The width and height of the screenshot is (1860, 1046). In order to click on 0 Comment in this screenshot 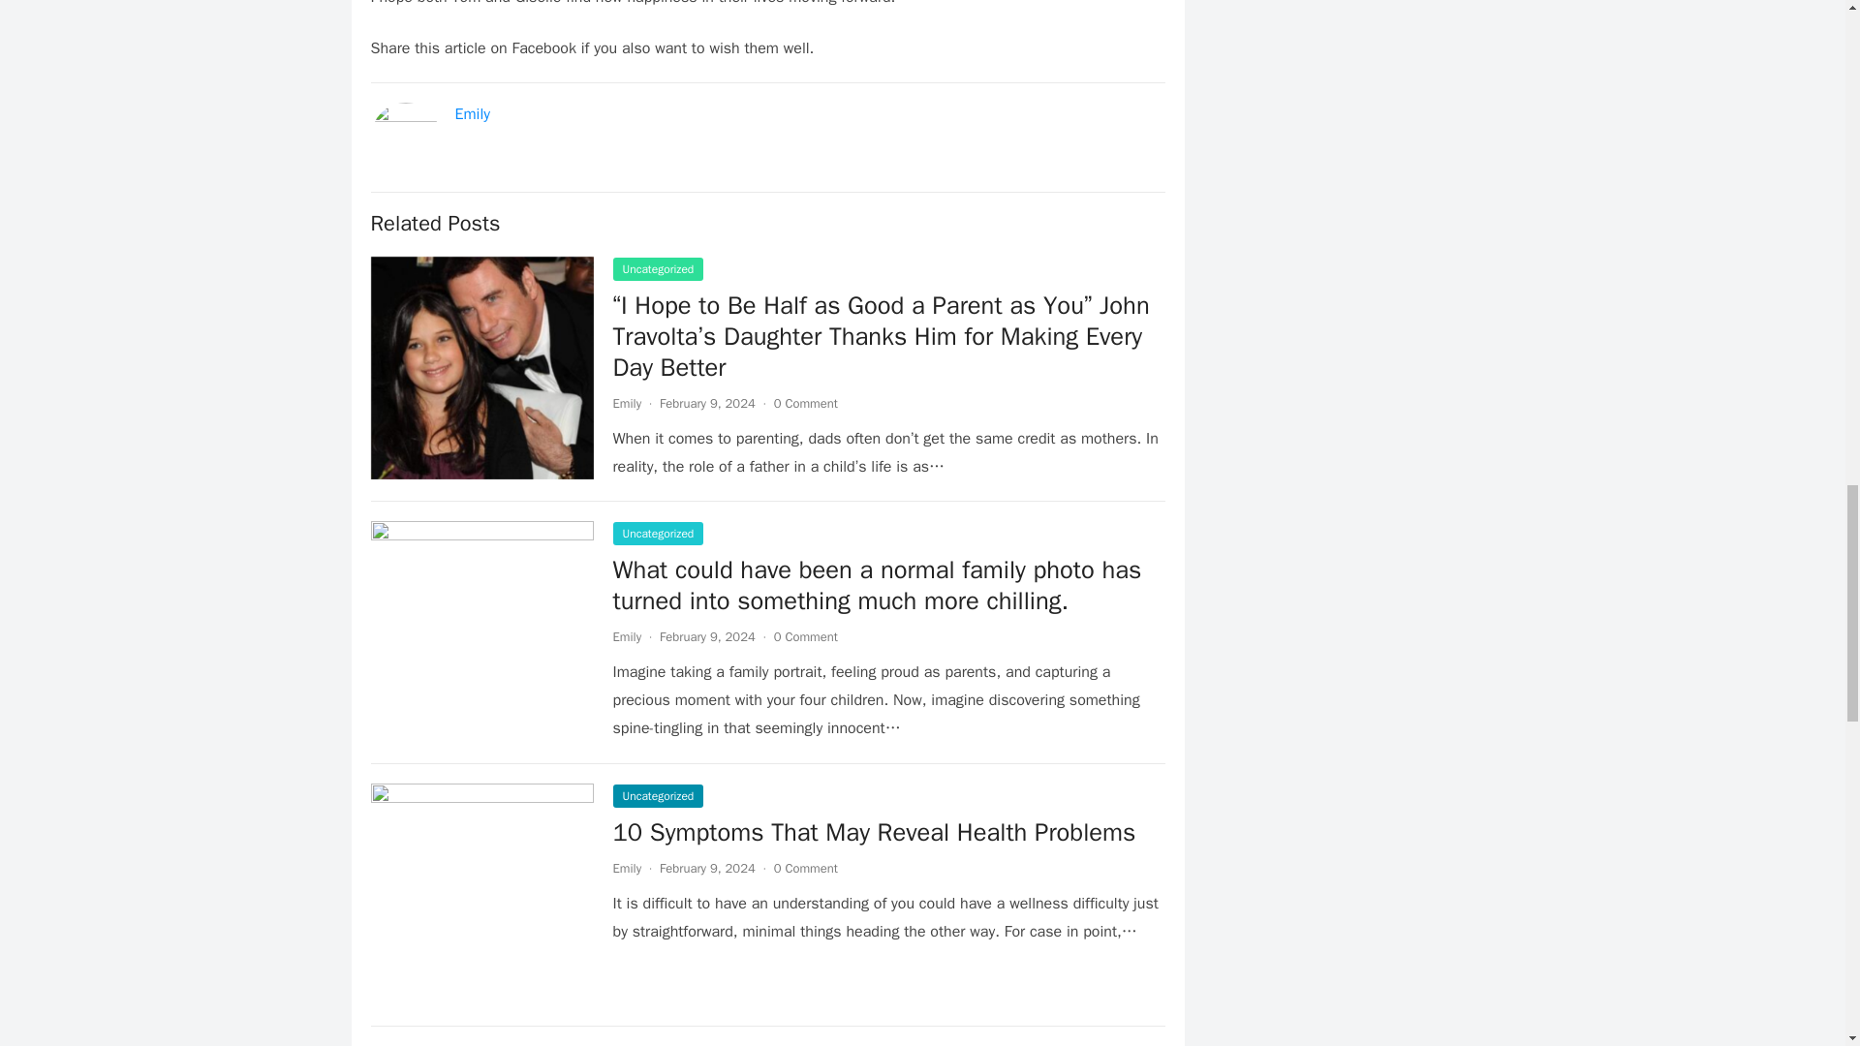, I will do `click(806, 403)`.